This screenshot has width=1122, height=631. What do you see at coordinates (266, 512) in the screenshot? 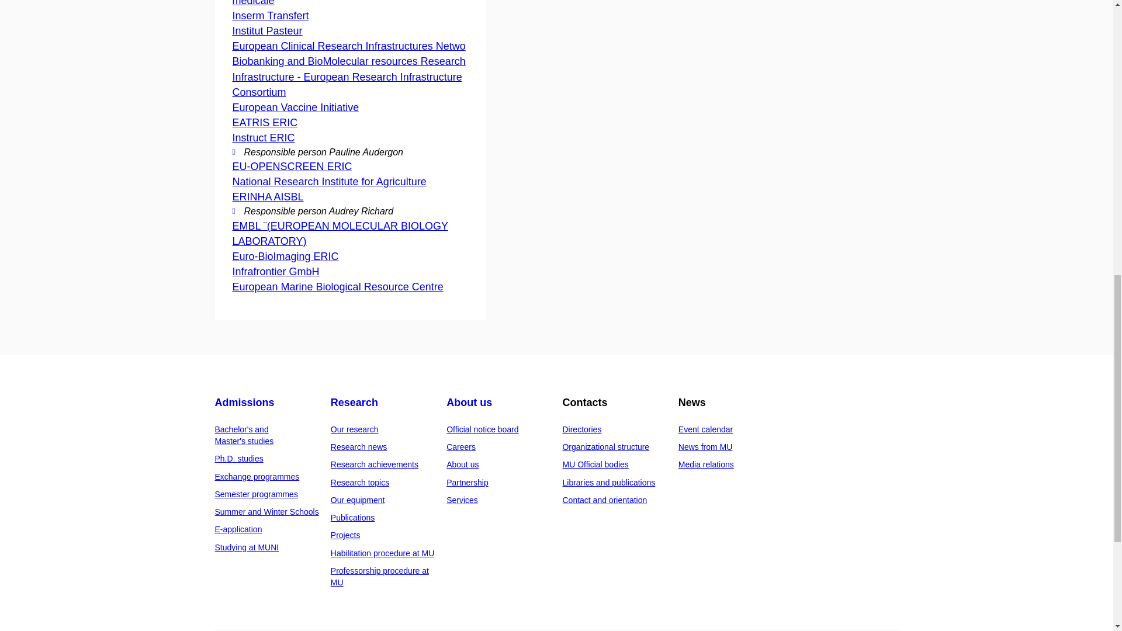
I see `Summer and Winter Schools` at bounding box center [266, 512].